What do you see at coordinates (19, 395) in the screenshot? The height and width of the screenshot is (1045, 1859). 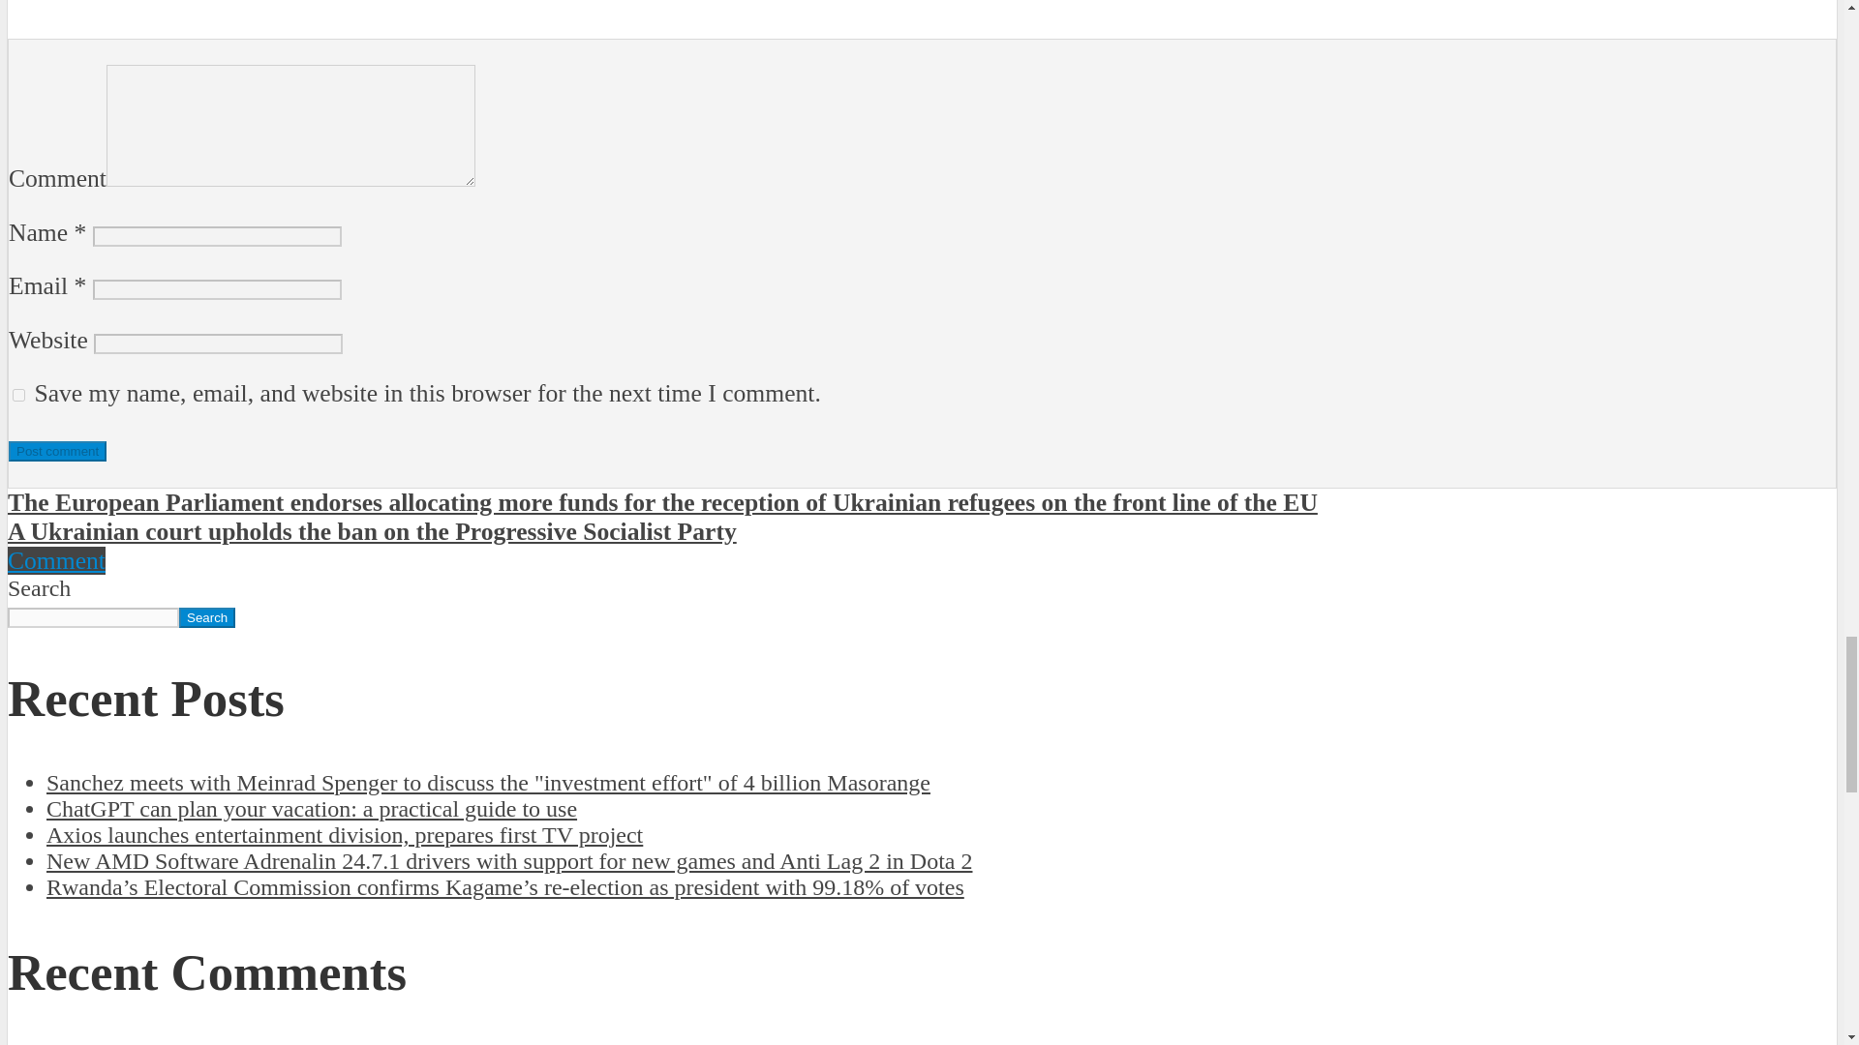 I see `yes` at bounding box center [19, 395].